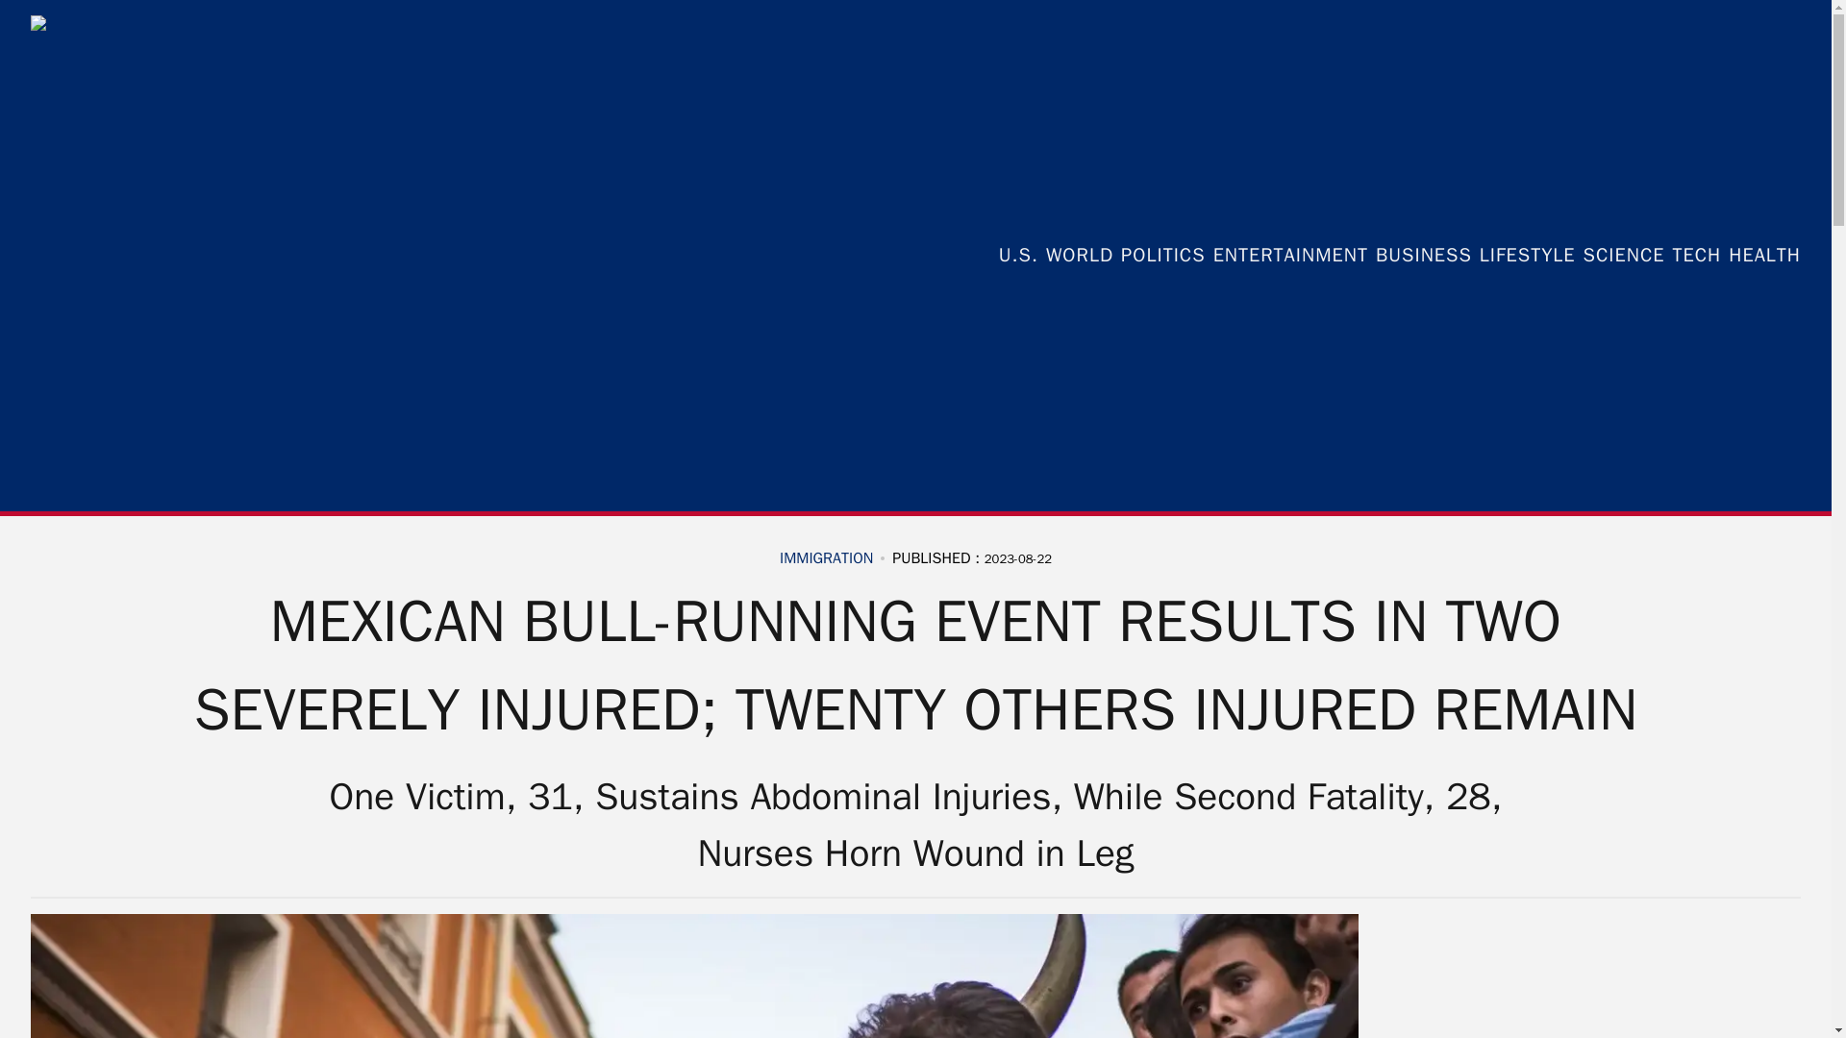 Image resolution: width=1846 pixels, height=1038 pixels. Describe the element at coordinates (1017, 255) in the screenshot. I see `U.S.` at that location.